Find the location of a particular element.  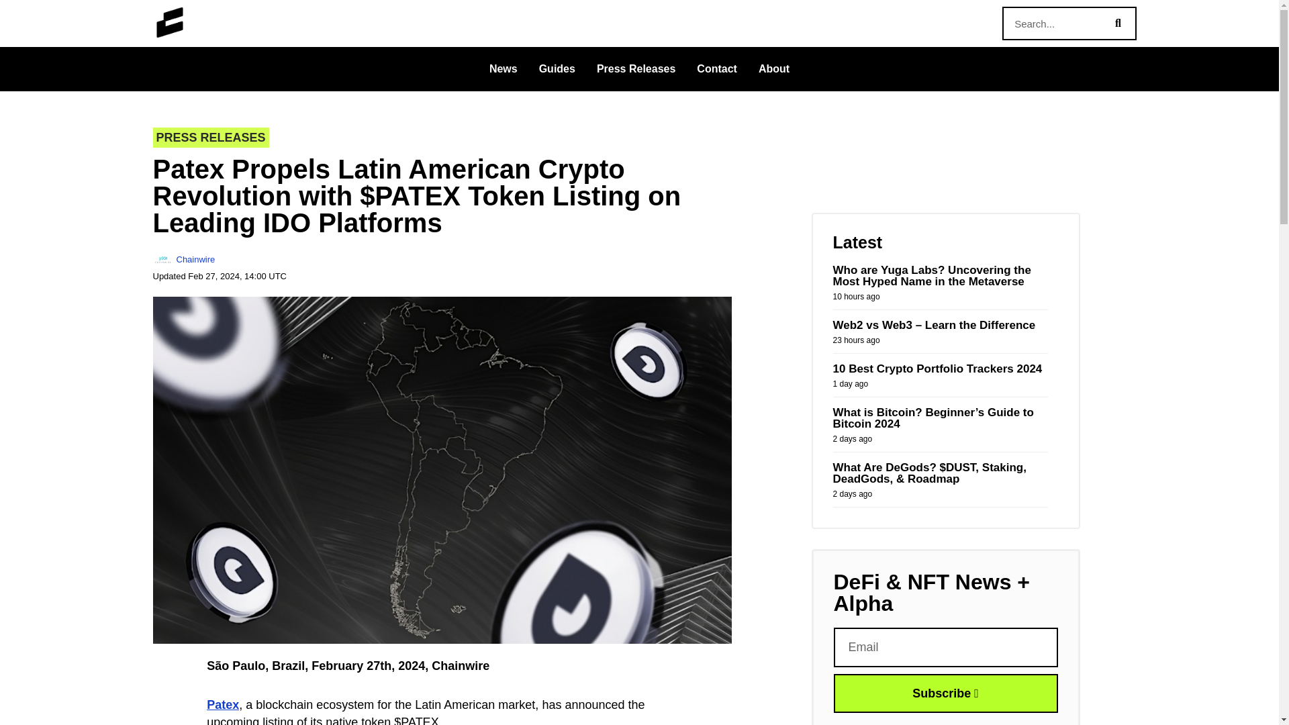

Patex is located at coordinates (222, 705).